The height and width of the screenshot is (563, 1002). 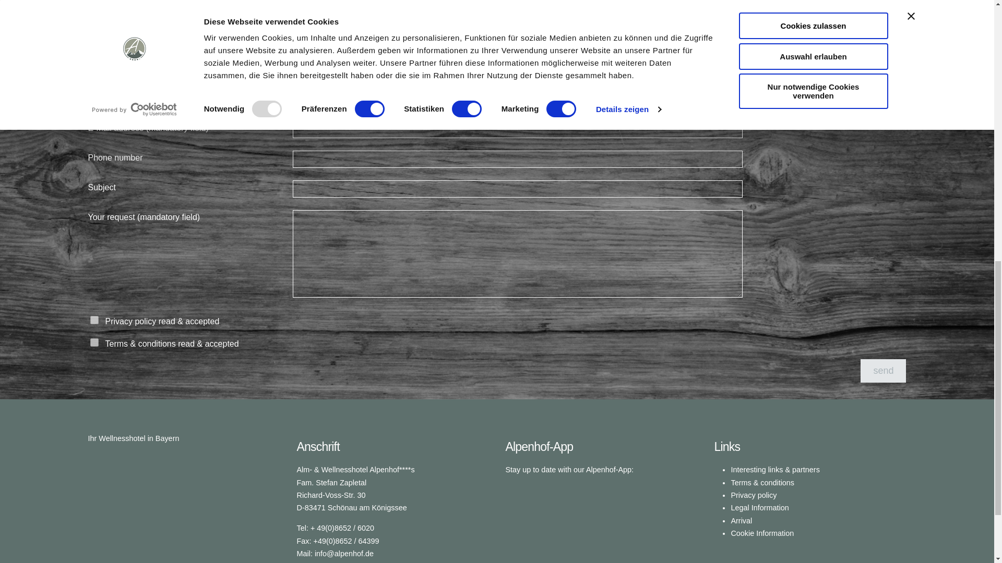 What do you see at coordinates (883, 371) in the screenshot?
I see `send` at bounding box center [883, 371].